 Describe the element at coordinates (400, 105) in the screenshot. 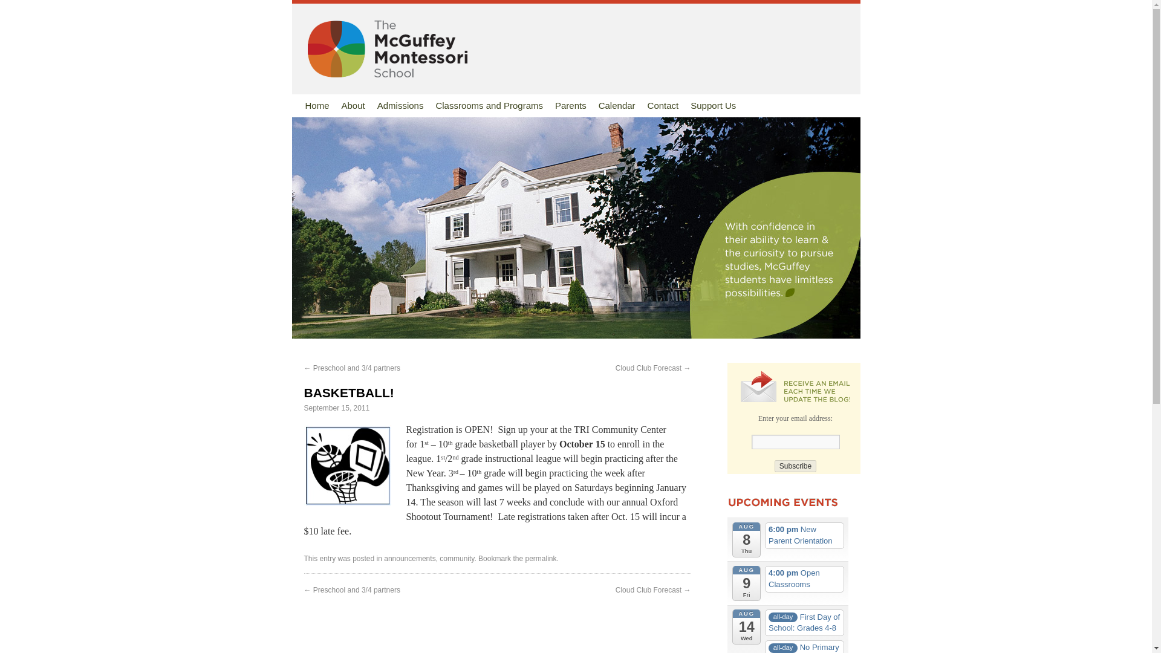

I see `Admissions` at that location.